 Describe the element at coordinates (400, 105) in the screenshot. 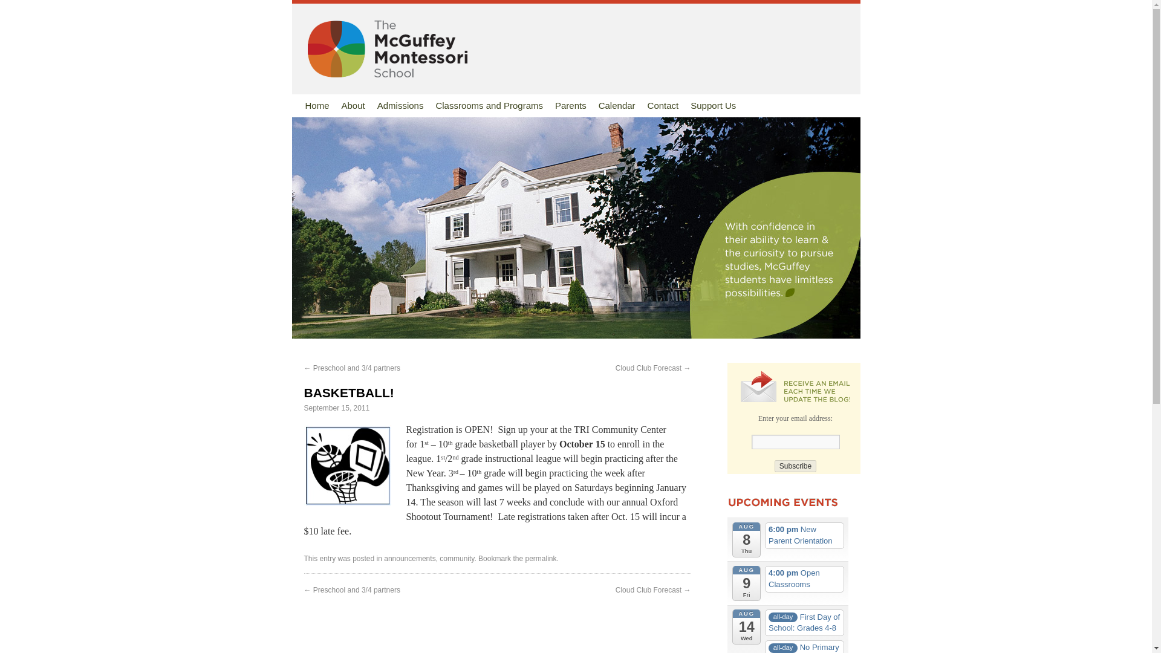

I see `Admissions` at that location.